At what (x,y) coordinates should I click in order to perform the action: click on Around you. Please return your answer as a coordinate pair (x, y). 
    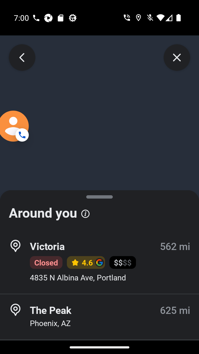
    Looking at the image, I should click on (99, 210).